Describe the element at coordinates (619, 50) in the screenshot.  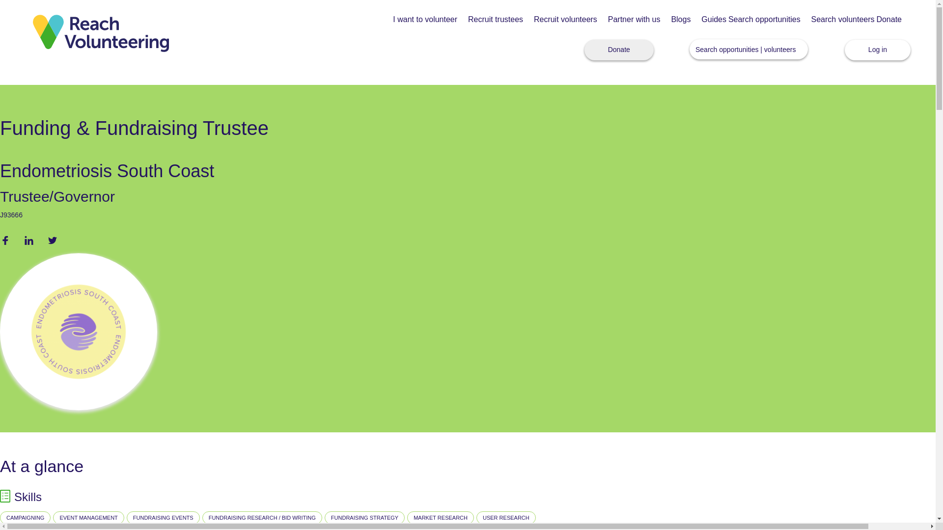
I see `Donate` at that location.